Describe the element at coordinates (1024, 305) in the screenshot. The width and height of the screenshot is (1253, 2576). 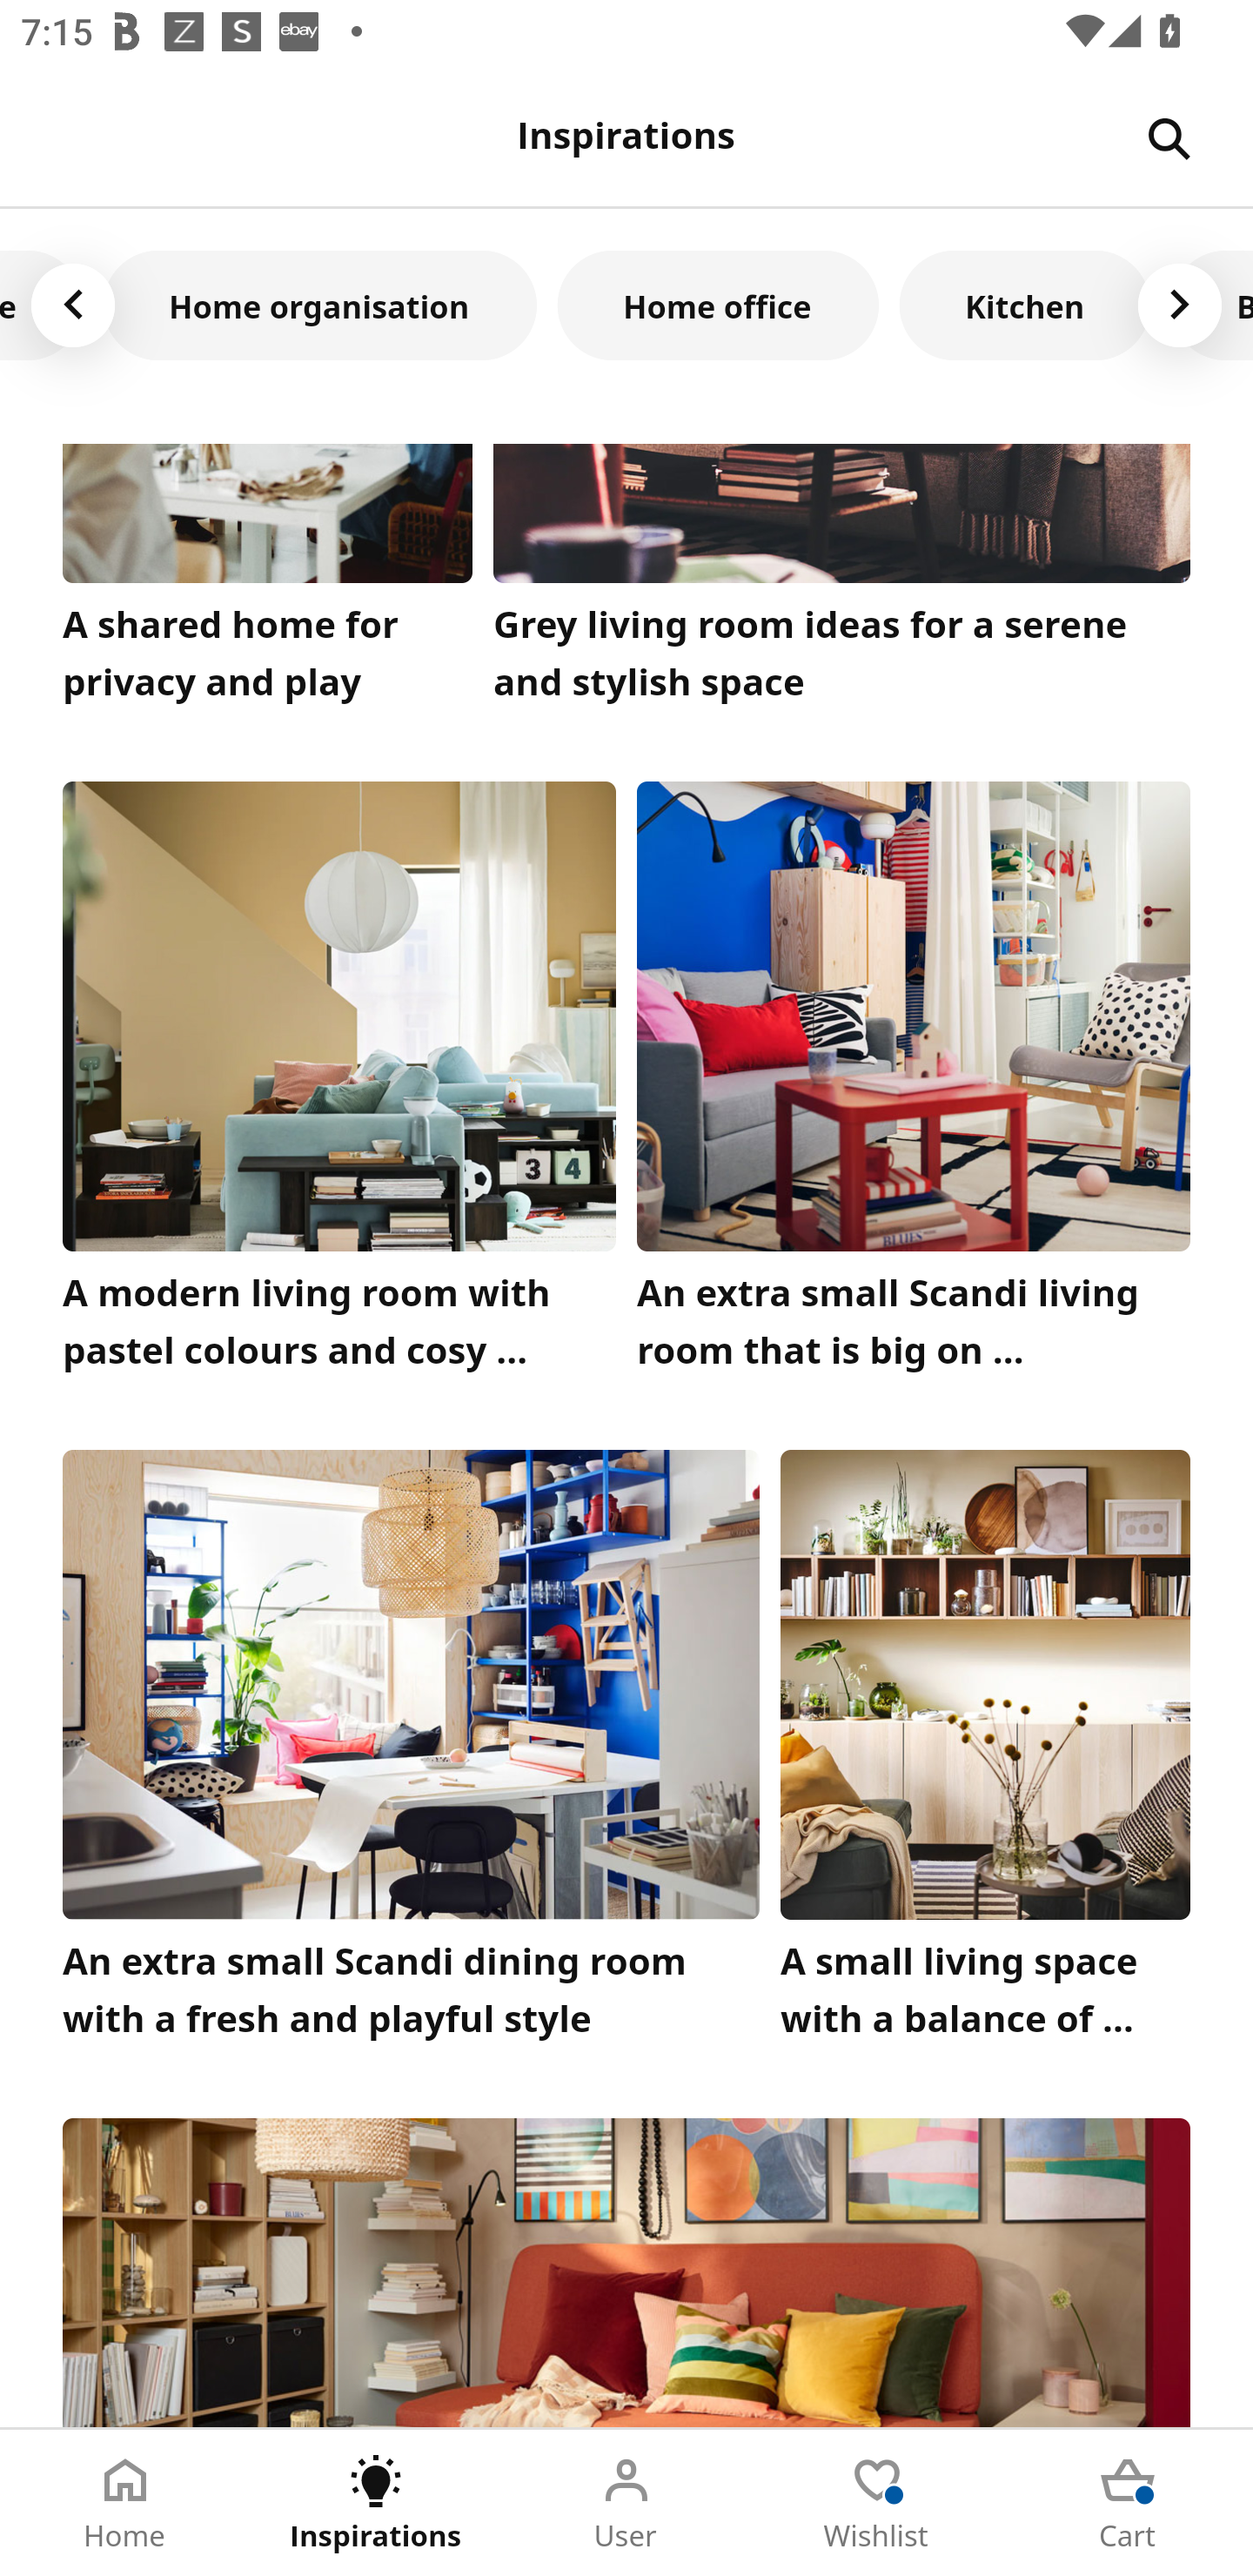
I see `Kitchen` at that location.